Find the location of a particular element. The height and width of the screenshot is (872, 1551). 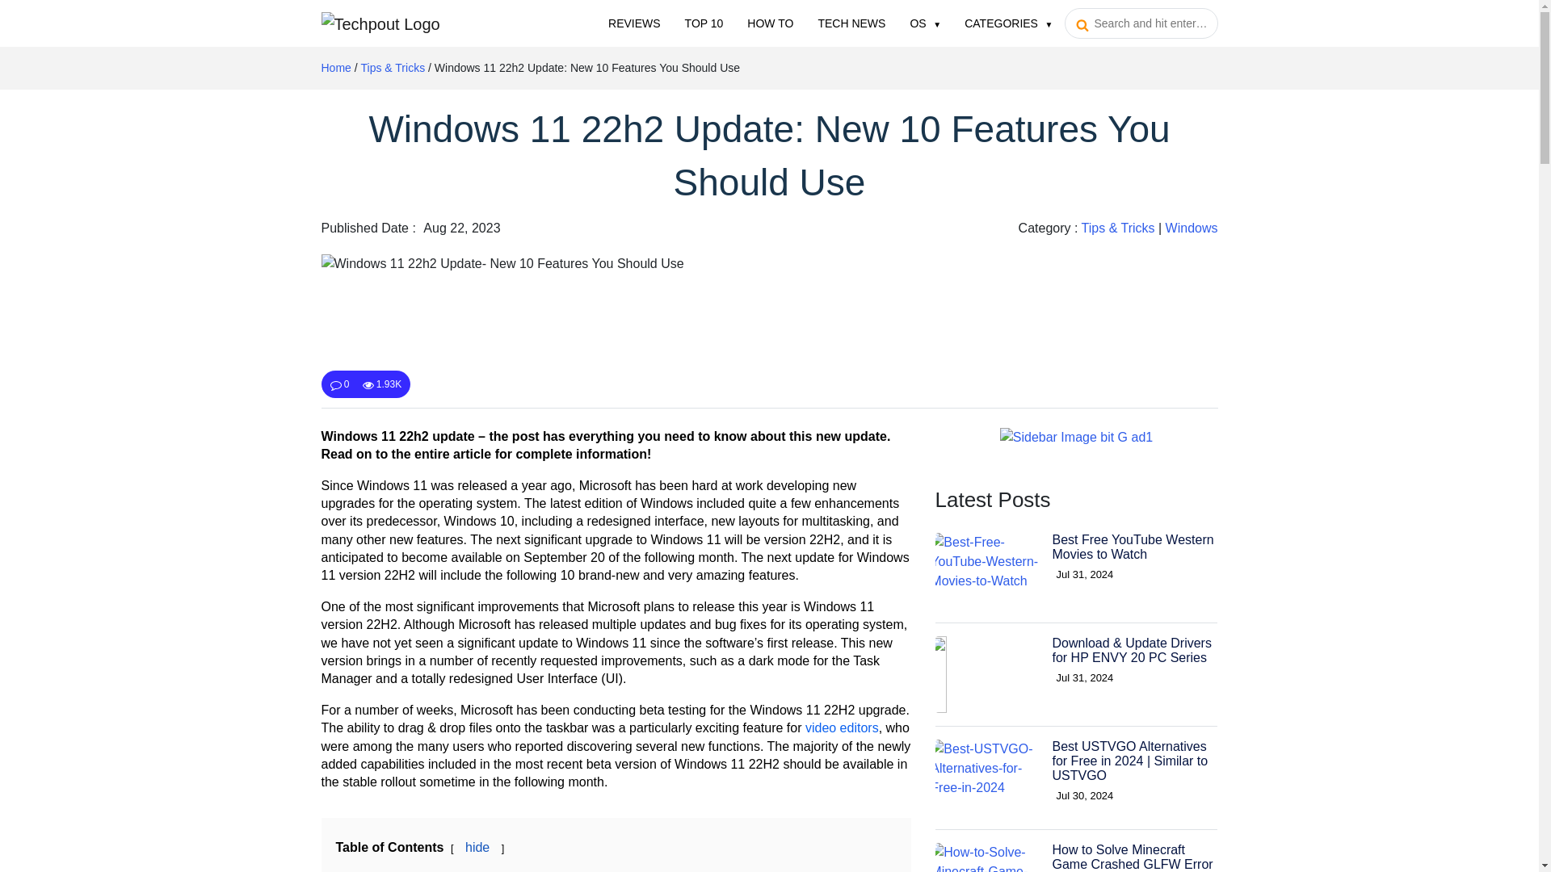

TOP 10 is located at coordinates (704, 23).